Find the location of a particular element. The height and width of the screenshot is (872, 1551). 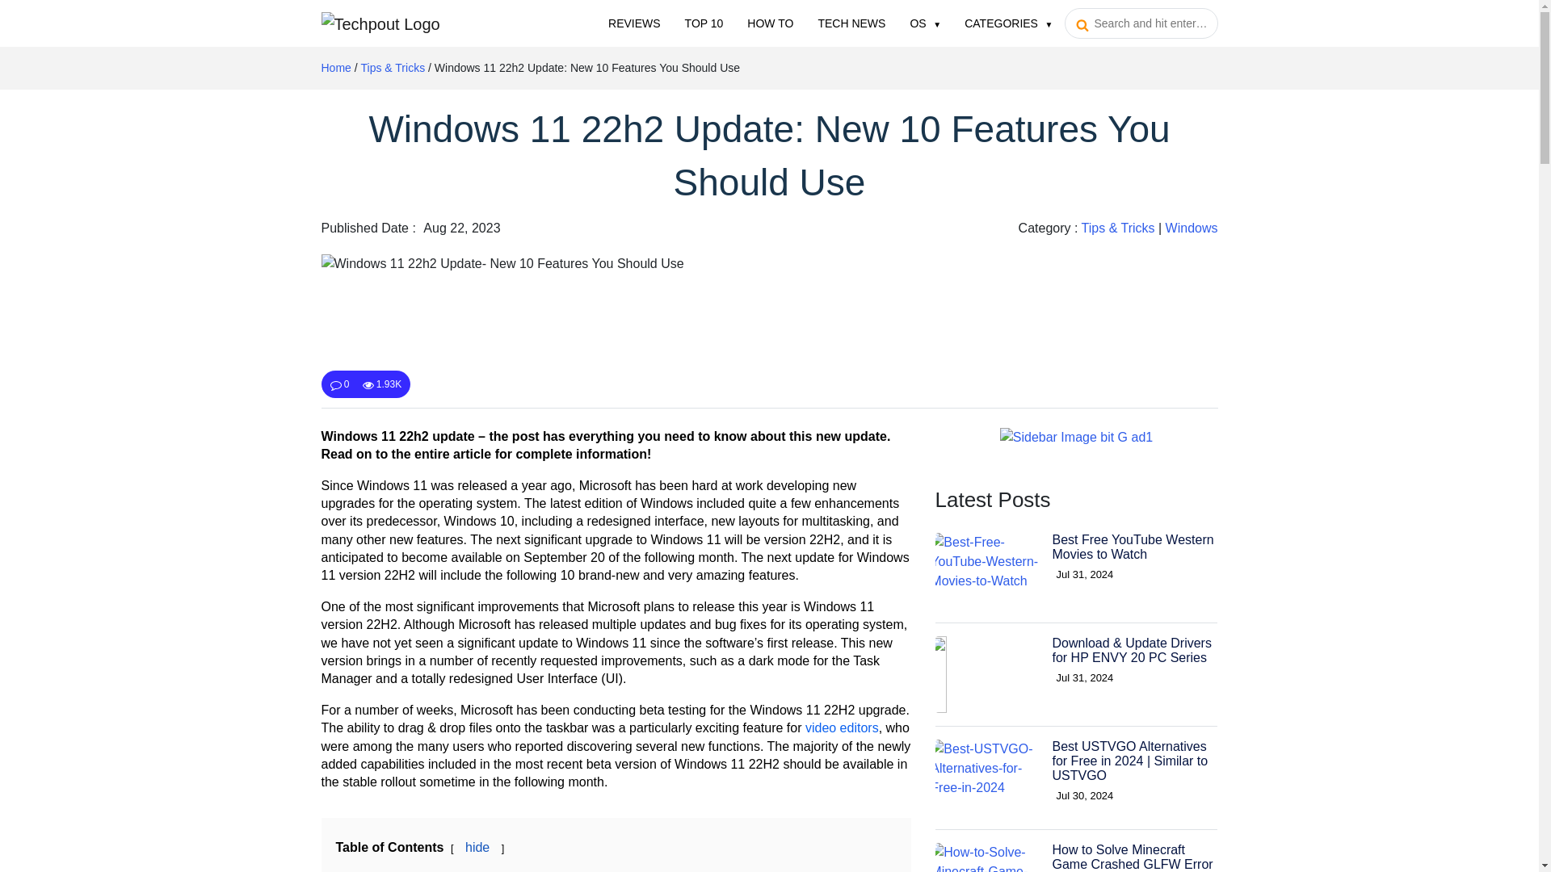

TOP 10 is located at coordinates (704, 23).